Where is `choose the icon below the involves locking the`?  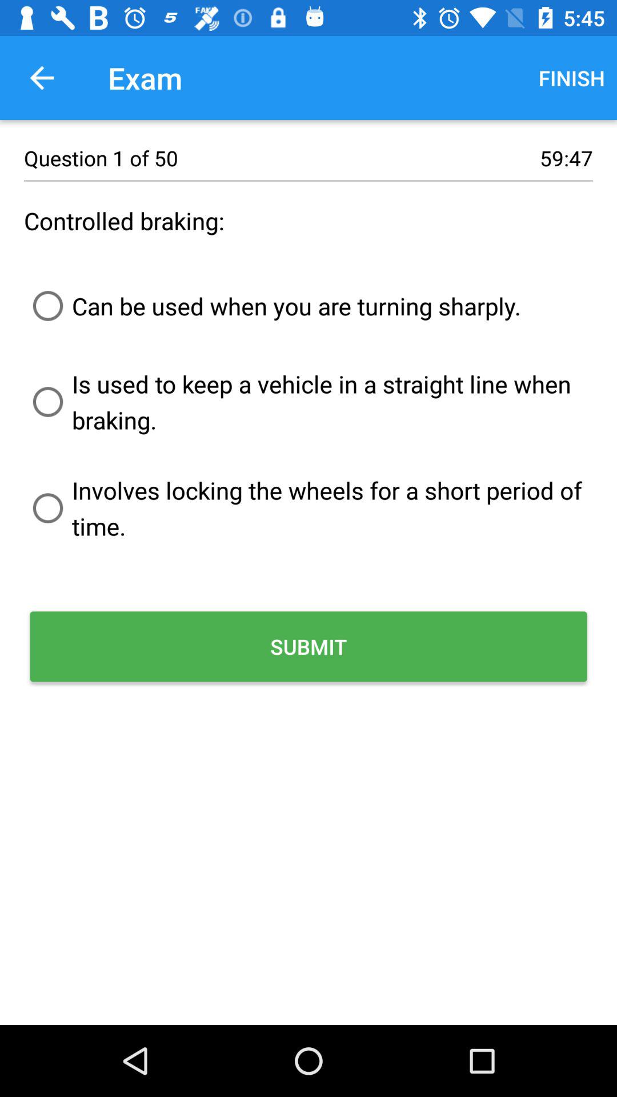
choose the icon below the involves locking the is located at coordinates (308, 646).